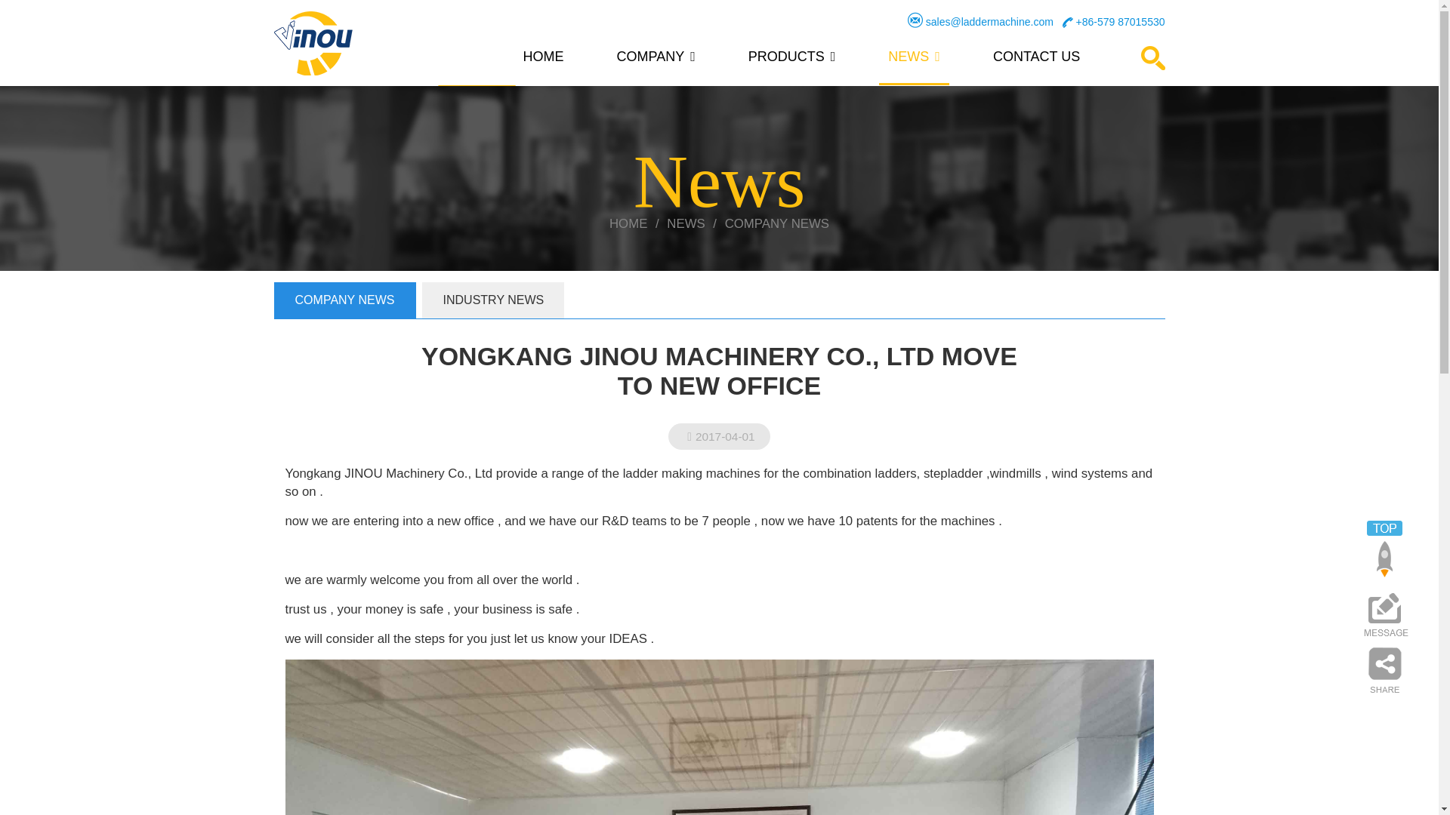 The height and width of the screenshot is (815, 1450). I want to click on Company news, so click(777, 223).